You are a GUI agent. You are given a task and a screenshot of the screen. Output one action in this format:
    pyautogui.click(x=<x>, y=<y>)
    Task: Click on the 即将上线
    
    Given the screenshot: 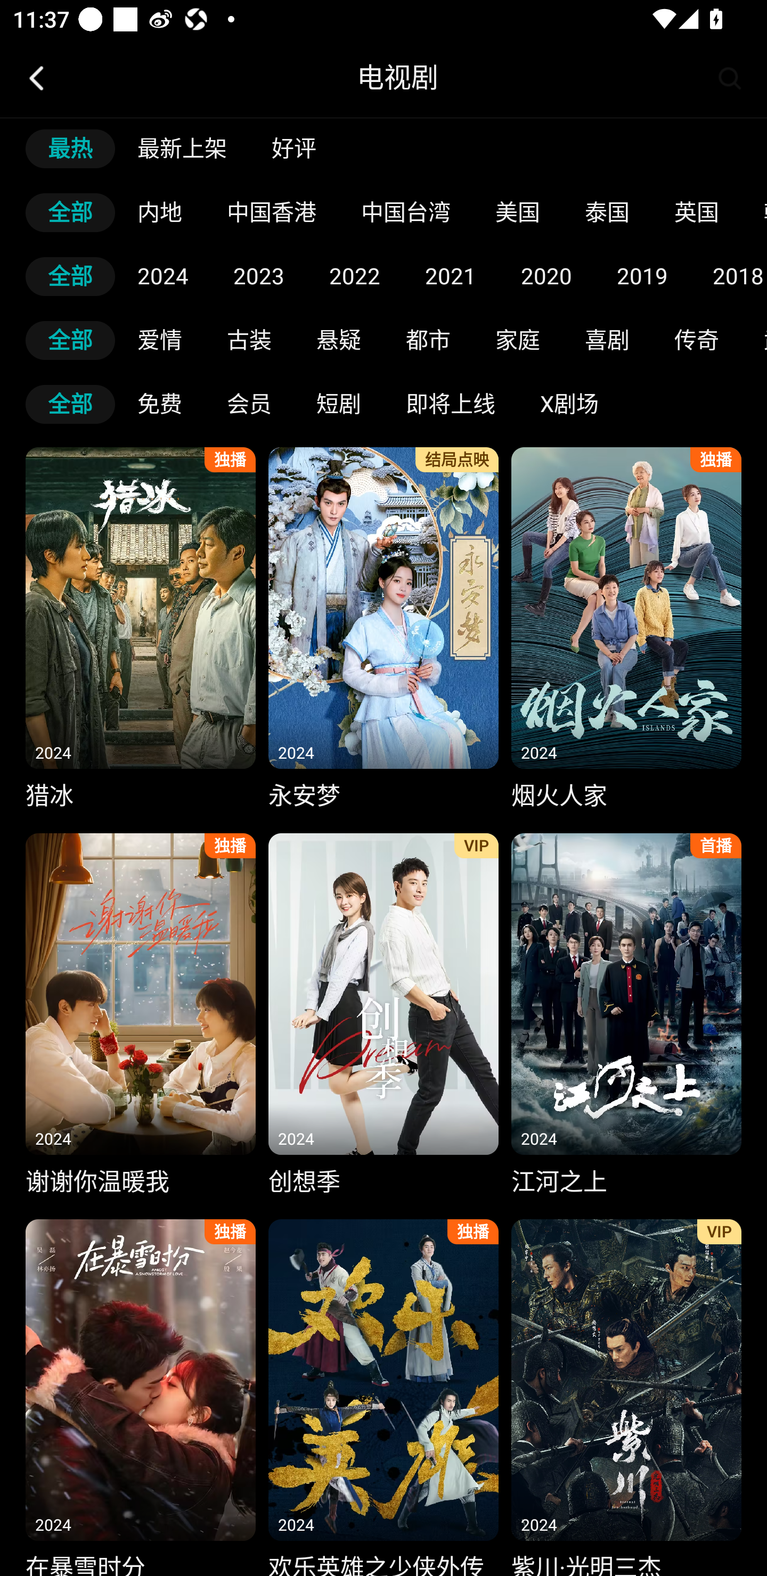 What is the action you would take?
    pyautogui.click(x=451, y=404)
    